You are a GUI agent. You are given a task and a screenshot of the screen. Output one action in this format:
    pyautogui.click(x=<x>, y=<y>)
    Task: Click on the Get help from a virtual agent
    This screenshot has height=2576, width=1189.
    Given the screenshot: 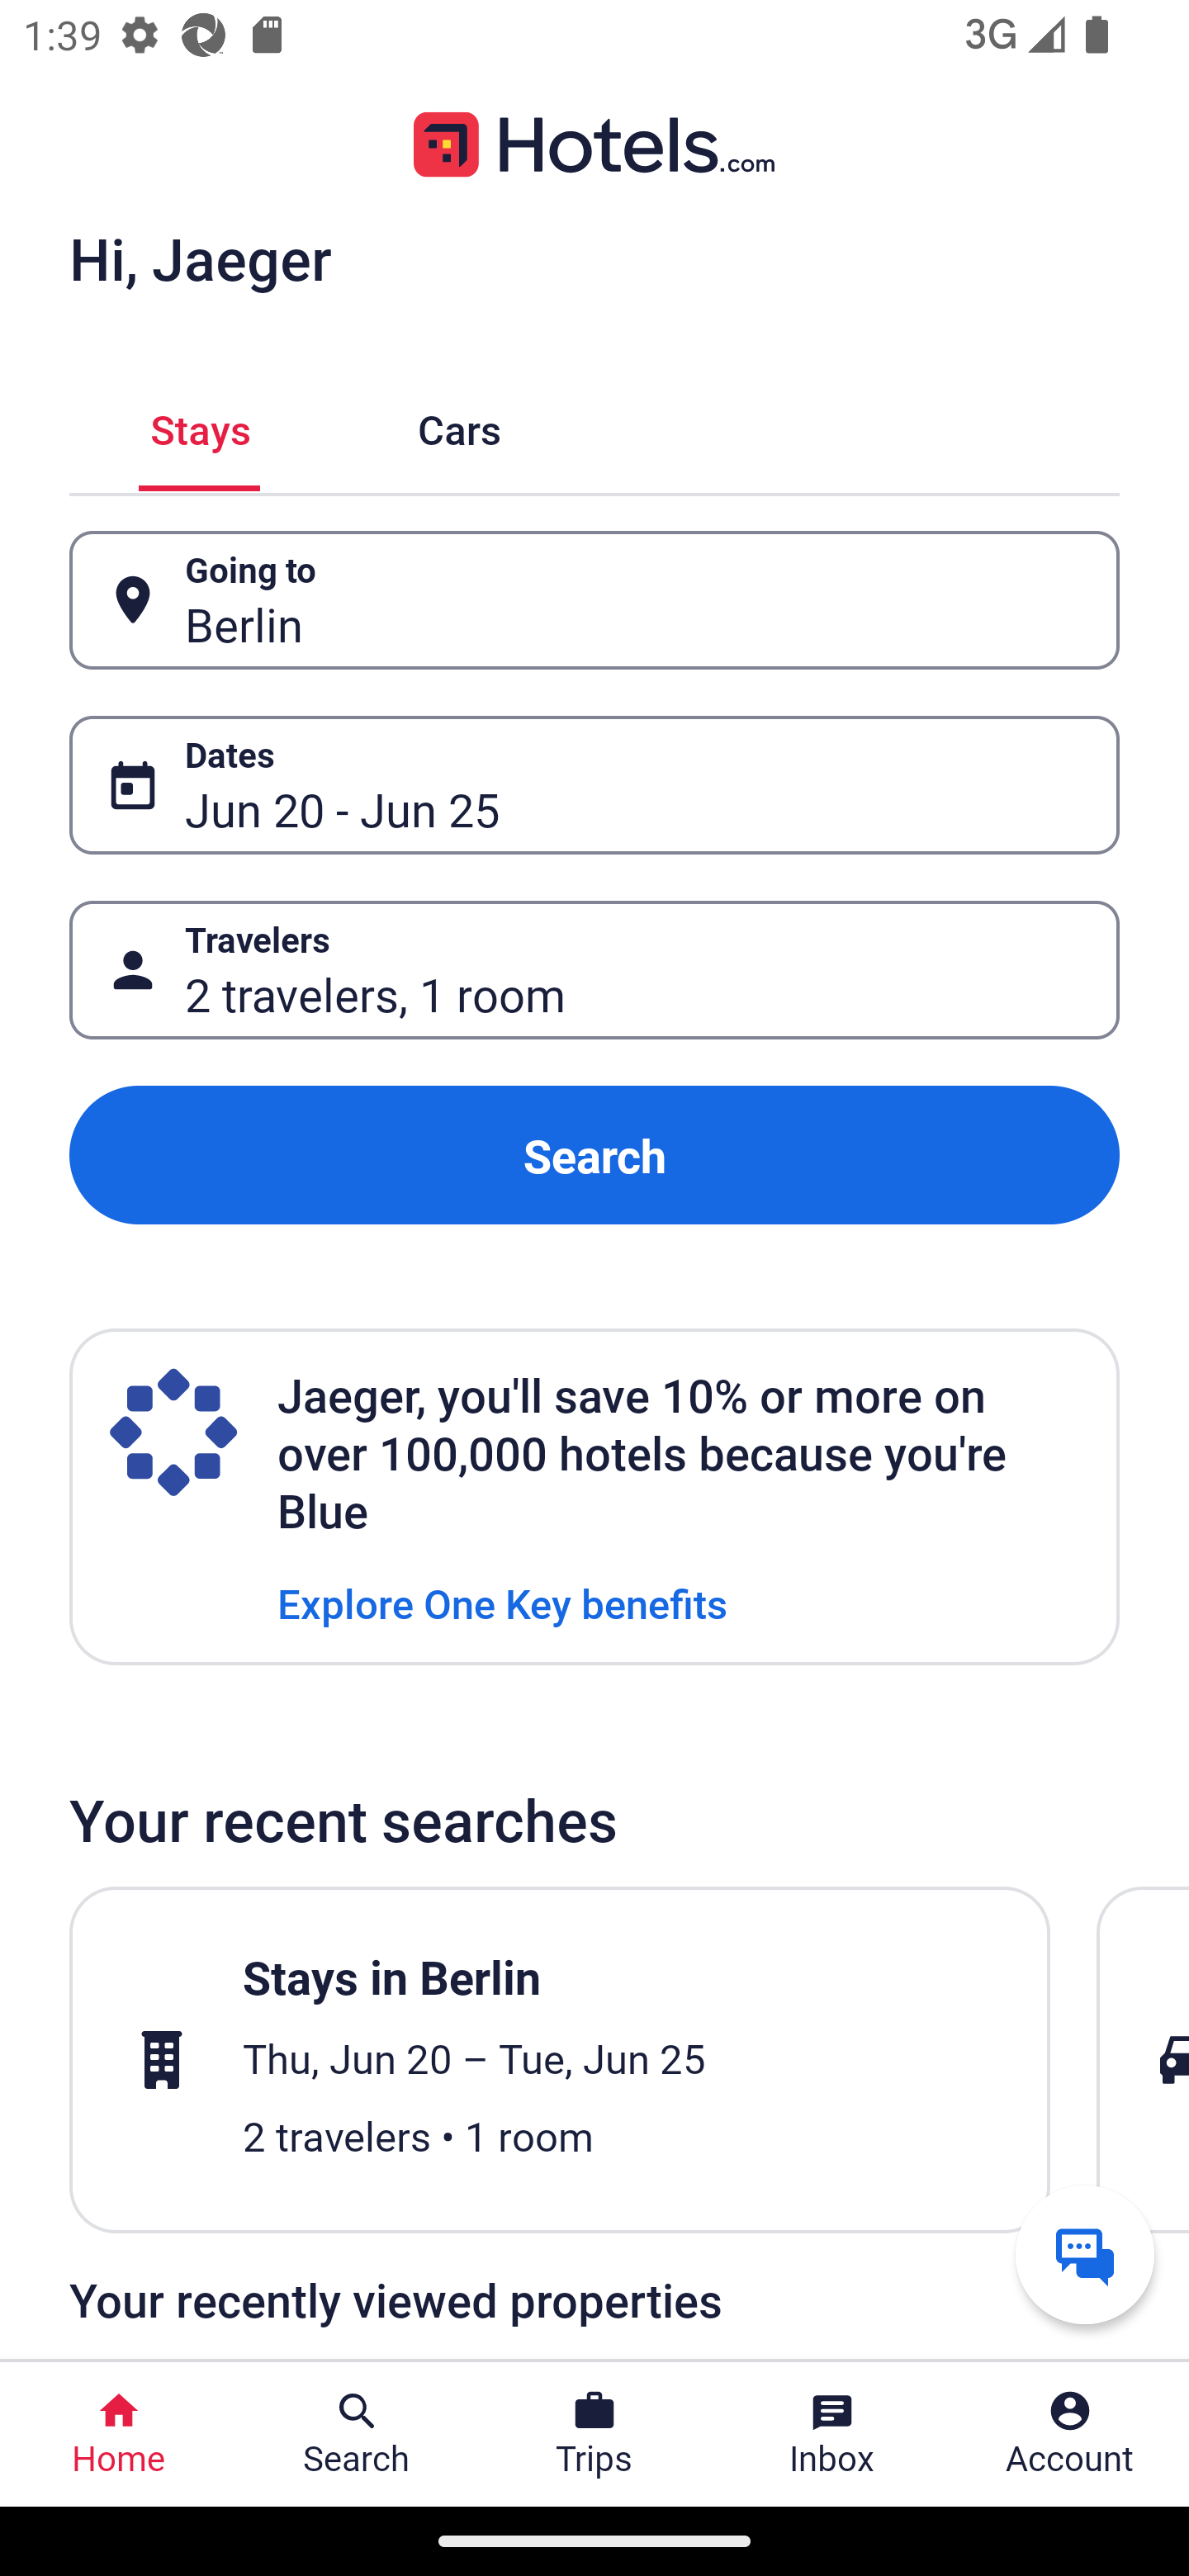 What is the action you would take?
    pyautogui.click(x=1085, y=2254)
    